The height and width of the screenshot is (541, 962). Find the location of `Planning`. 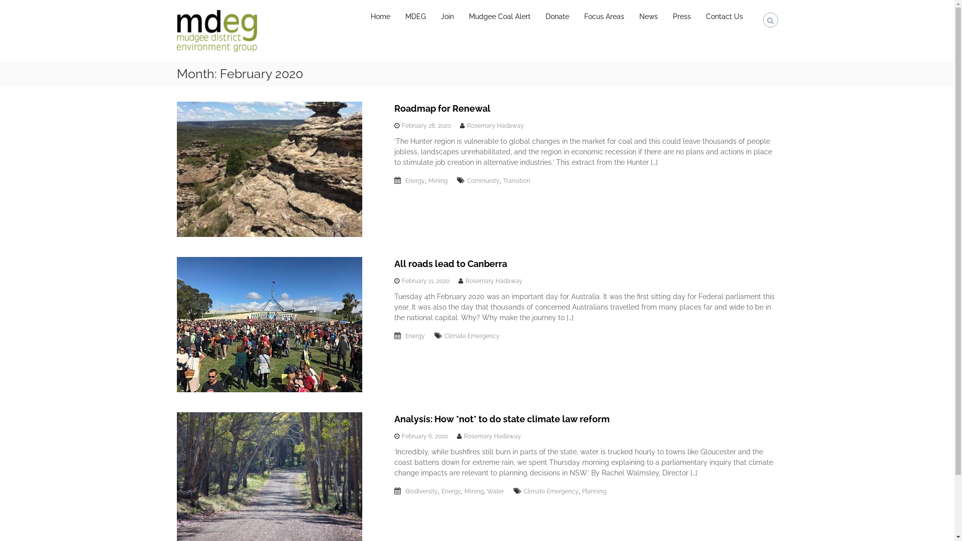

Planning is located at coordinates (594, 491).